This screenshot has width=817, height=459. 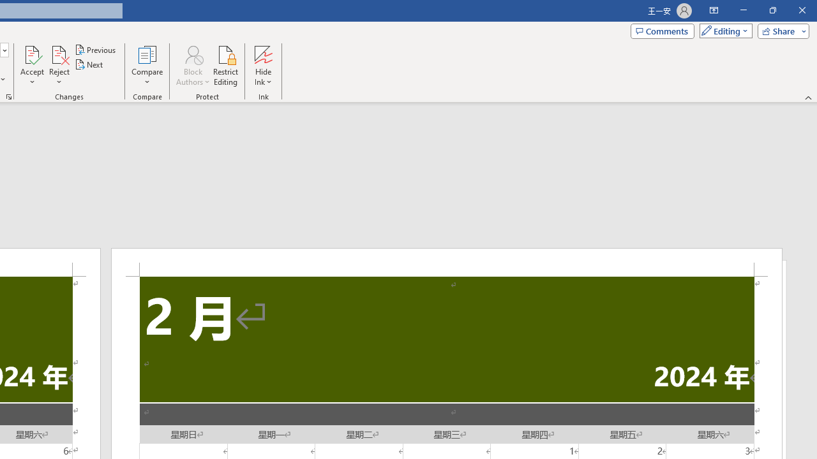 I want to click on Previous, so click(x=96, y=50).